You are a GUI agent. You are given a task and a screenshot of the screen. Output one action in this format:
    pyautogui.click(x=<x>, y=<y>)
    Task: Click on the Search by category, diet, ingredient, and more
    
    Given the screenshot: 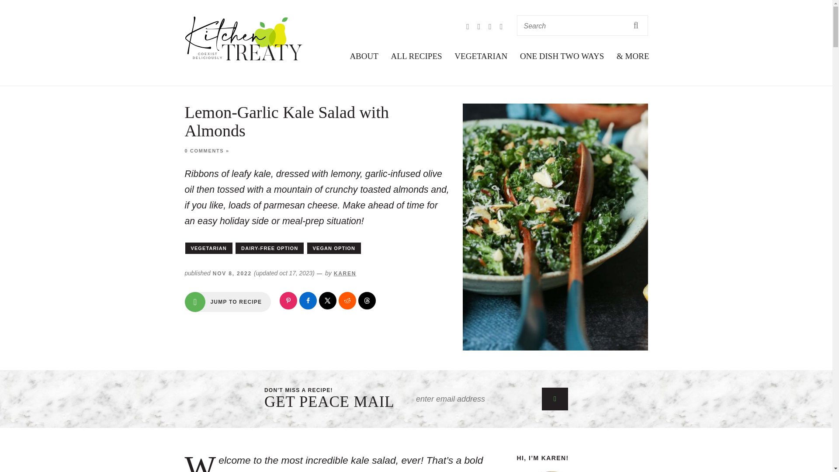 What is the action you would take?
    pyautogui.click(x=416, y=56)
    